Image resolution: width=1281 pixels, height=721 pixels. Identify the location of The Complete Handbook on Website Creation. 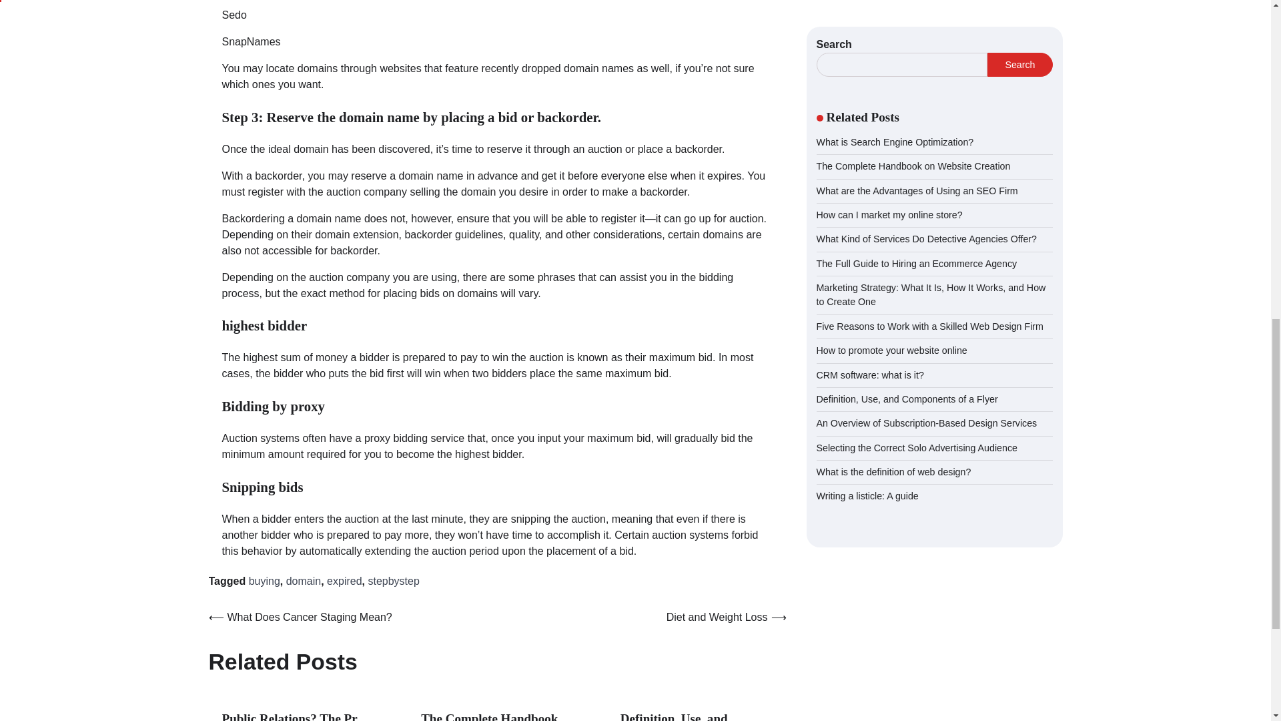
(489, 716).